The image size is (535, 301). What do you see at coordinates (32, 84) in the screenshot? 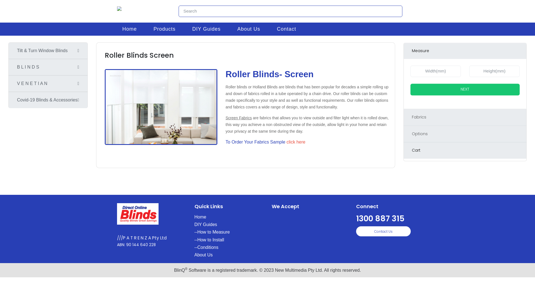
I see `V E N E T I A N` at bounding box center [32, 84].